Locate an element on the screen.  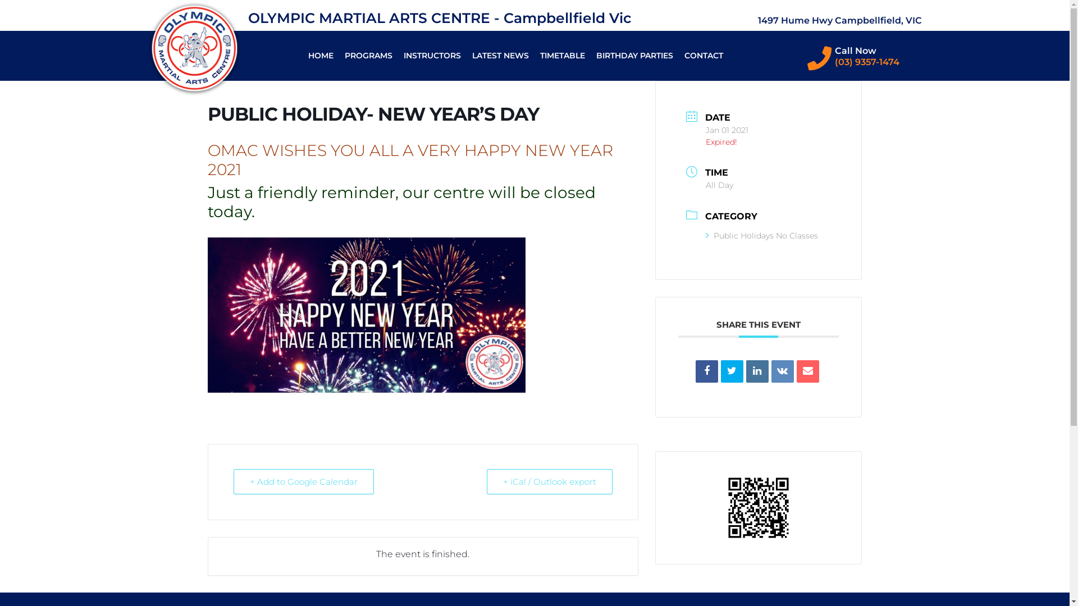
+ iCal / Outlook export is located at coordinates (550, 481).